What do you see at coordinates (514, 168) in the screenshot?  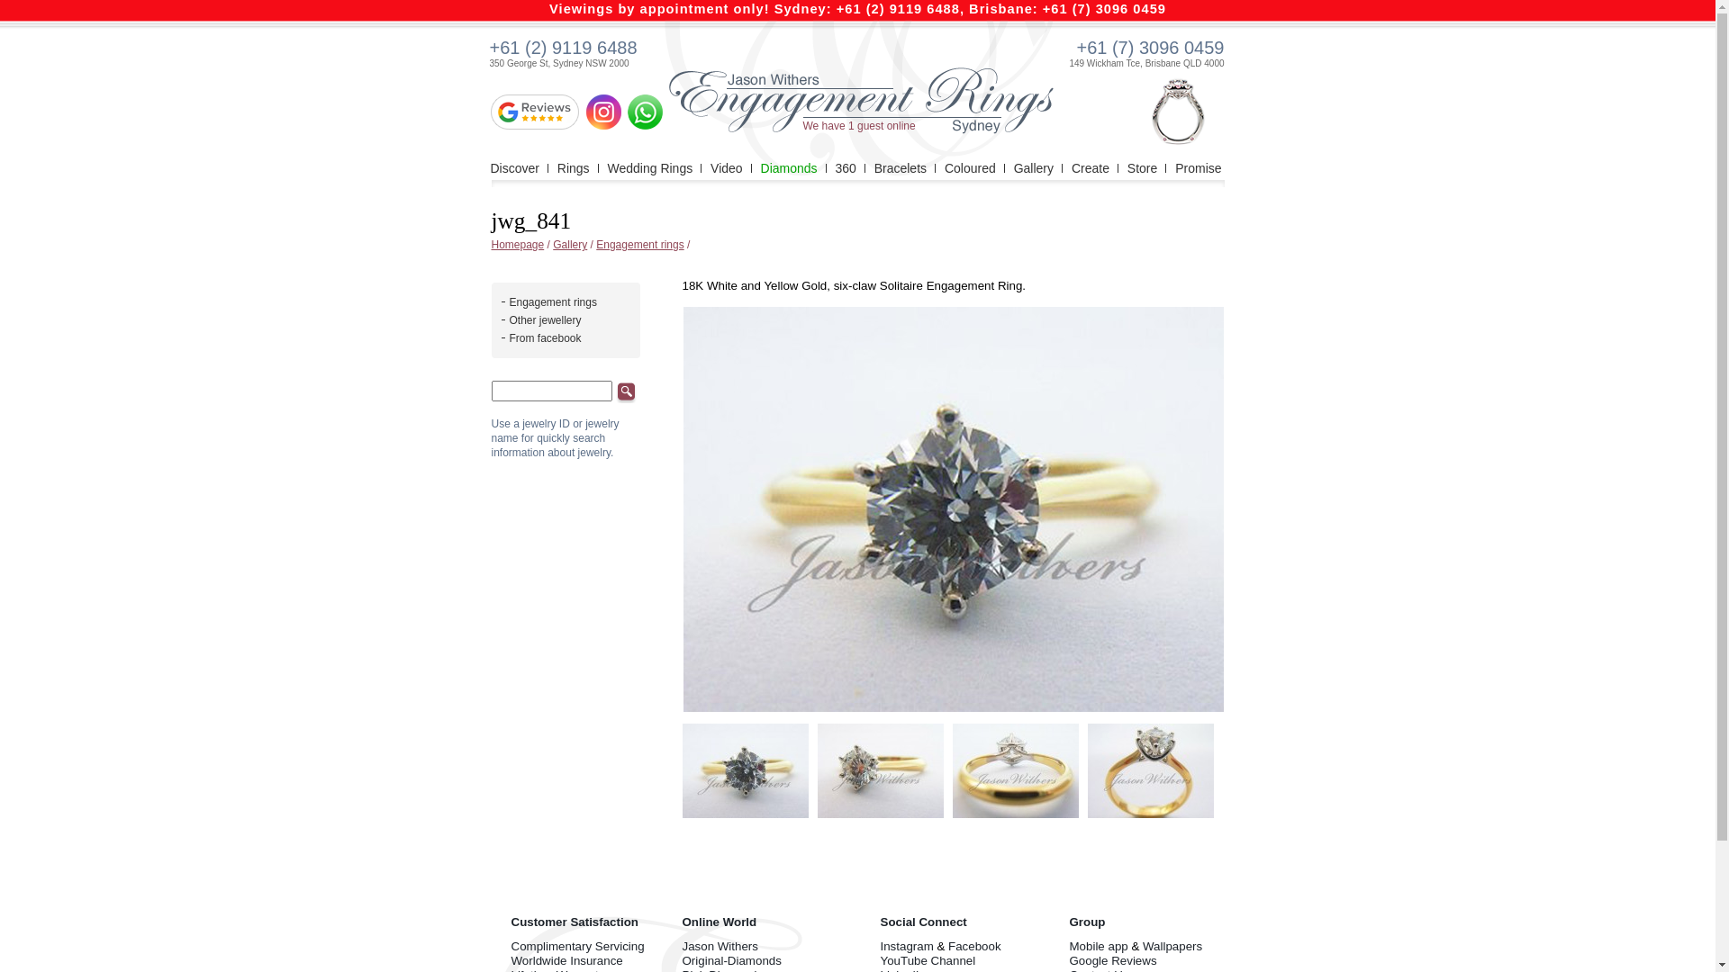 I see `Discover` at bounding box center [514, 168].